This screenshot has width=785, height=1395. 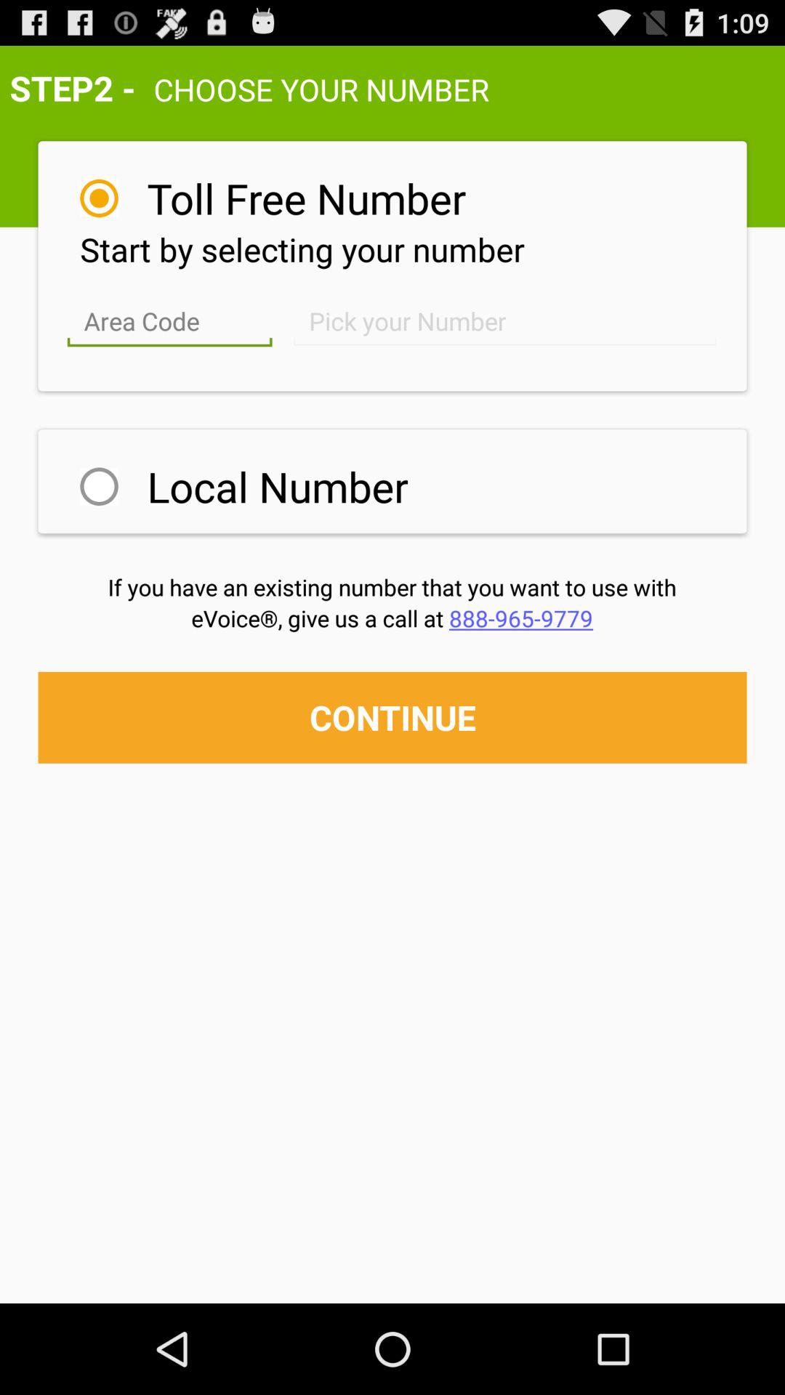 I want to click on select icon on the left, so click(x=99, y=487).